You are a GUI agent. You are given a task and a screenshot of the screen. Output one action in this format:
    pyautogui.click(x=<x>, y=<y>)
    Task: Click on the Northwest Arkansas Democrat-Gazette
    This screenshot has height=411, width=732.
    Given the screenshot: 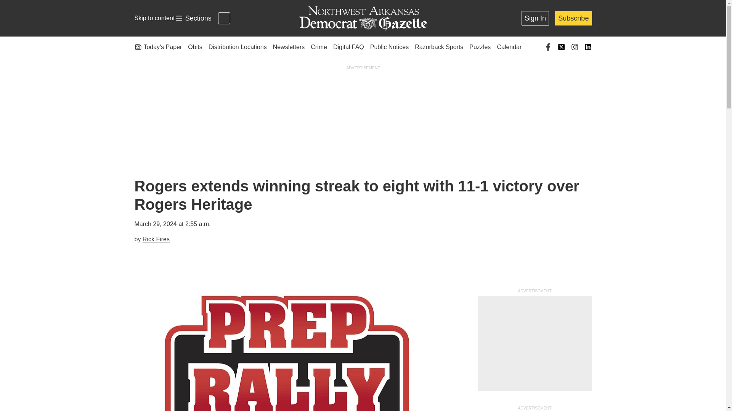 What is the action you would take?
    pyautogui.click(x=193, y=18)
    